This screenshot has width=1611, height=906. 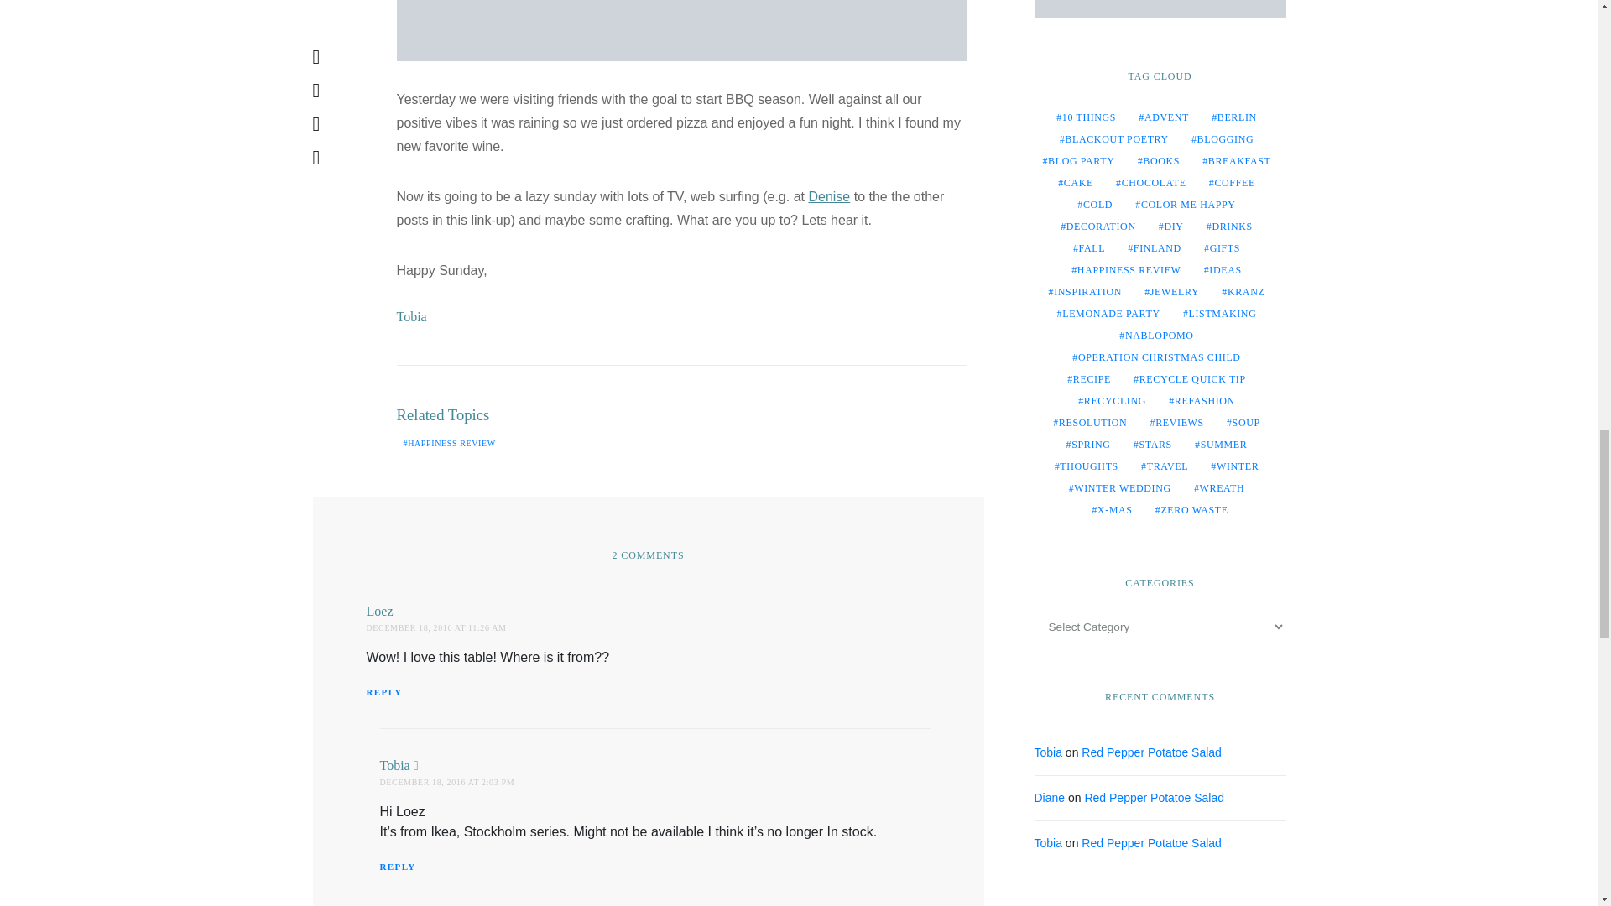 I want to click on Denise, so click(x=829, y=196).